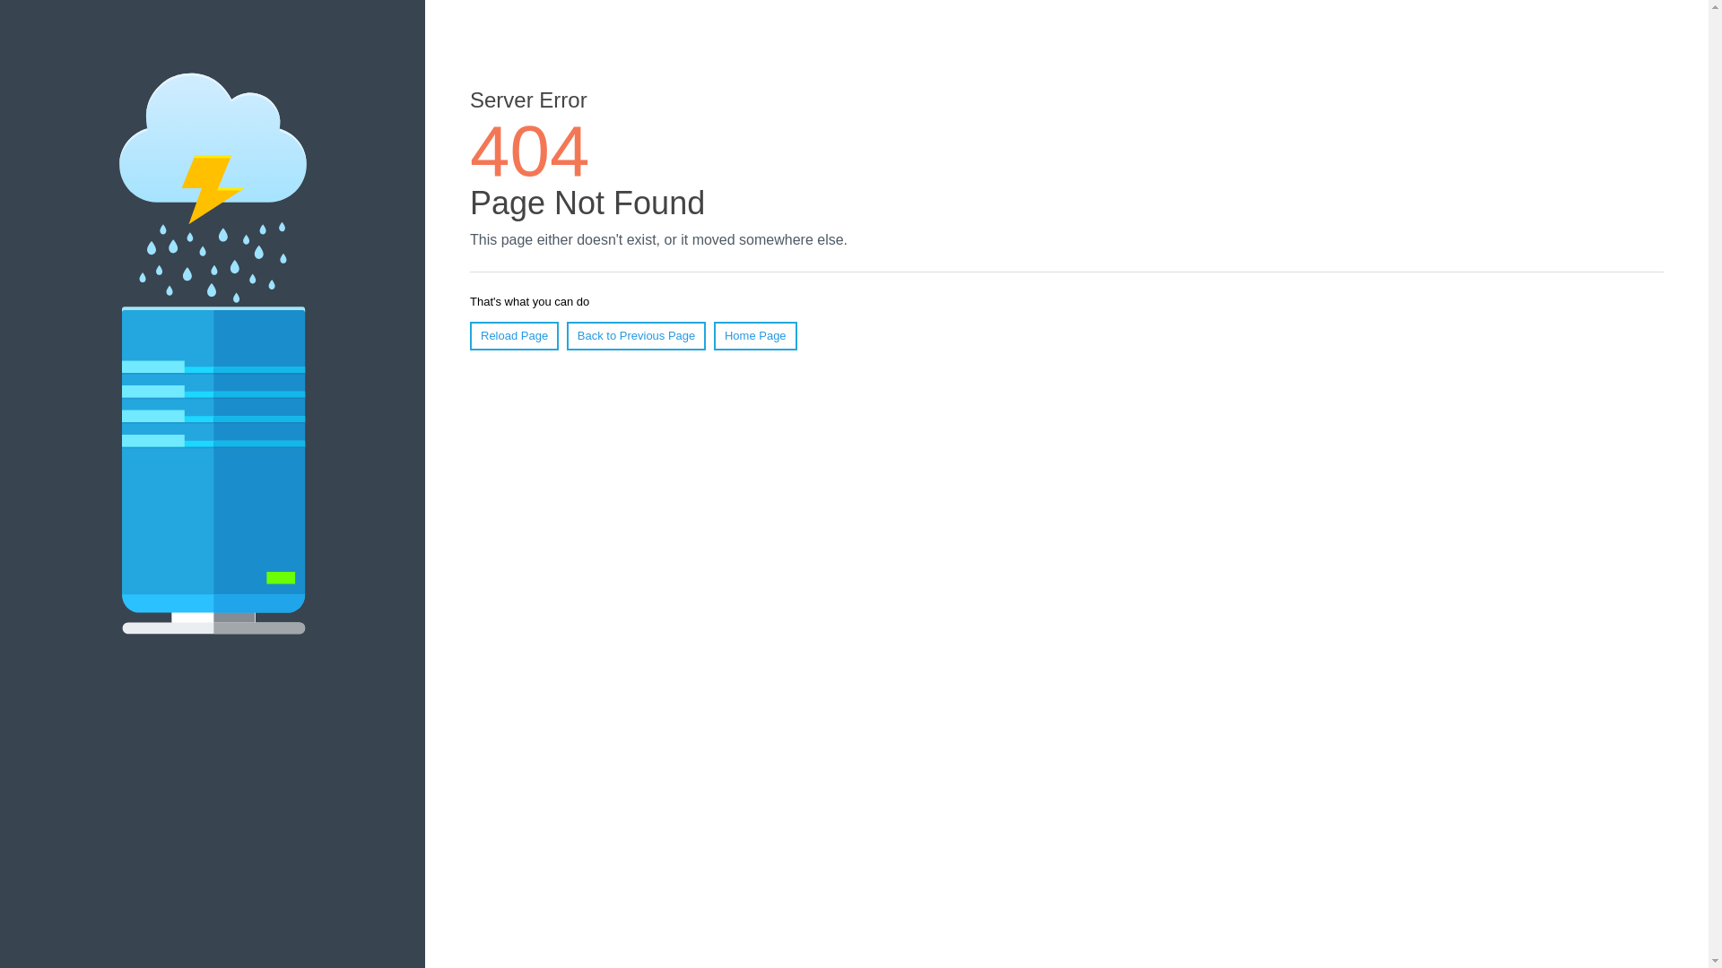 The image size is (1722, 968). Describe the element at coordinates (514, 335) in the screenshot. I see `Reload Page` at that location.